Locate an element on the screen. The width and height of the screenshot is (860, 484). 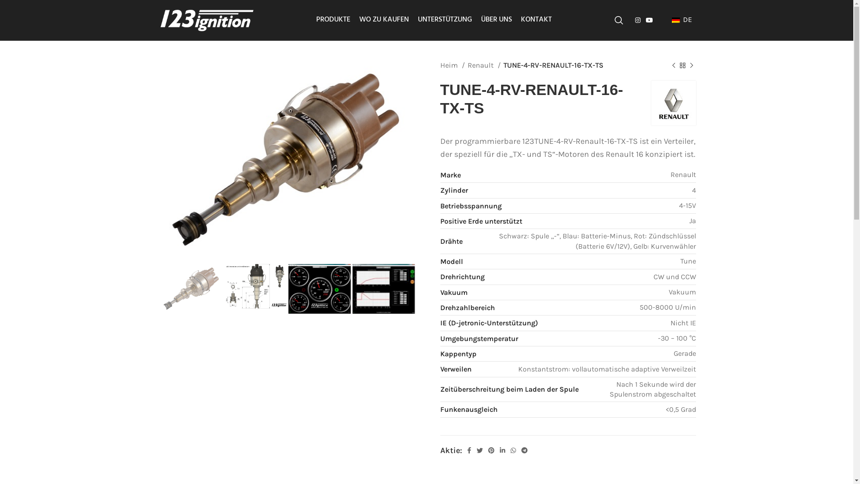
WO ZU KAUFEN is located at coordinates (384, 20).